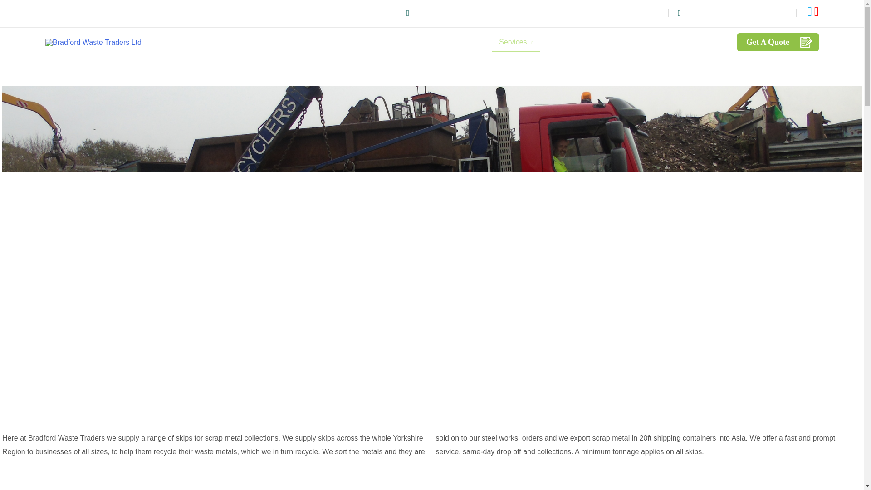 The width and height of the screenshot is (871, 490). What do you see at coordinates (598, 42) in the screenshot?
I see `Licences` at bounding box center [598, 42].